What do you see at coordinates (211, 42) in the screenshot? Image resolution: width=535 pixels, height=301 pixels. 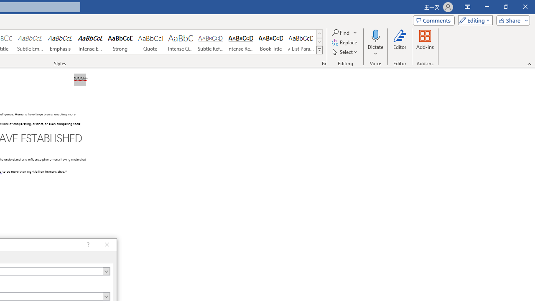 I see `Subtle Reference` at bounding box center [211, 42].